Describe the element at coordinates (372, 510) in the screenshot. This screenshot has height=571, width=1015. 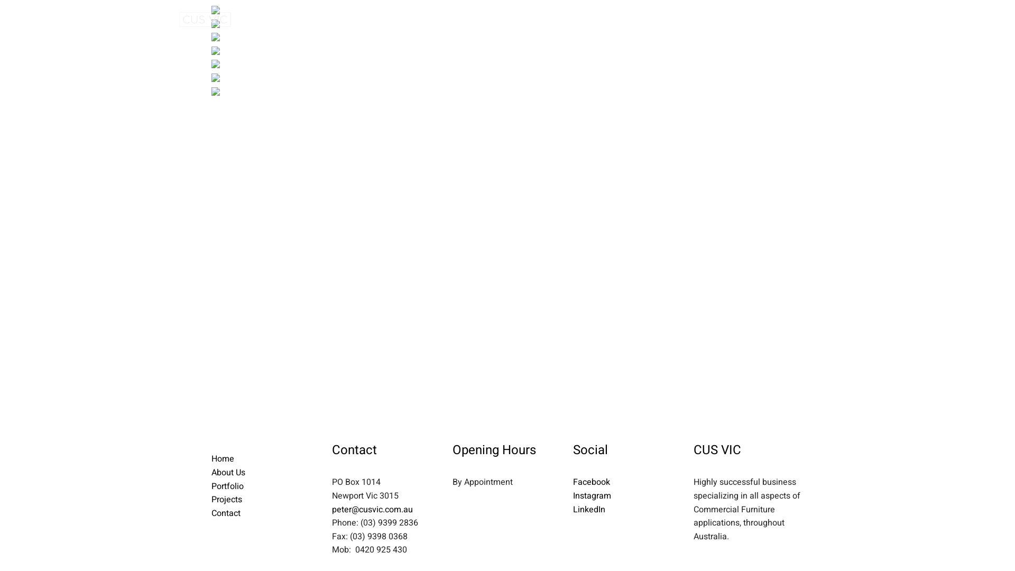
I see `peter@cusvic.com.au` at that location.